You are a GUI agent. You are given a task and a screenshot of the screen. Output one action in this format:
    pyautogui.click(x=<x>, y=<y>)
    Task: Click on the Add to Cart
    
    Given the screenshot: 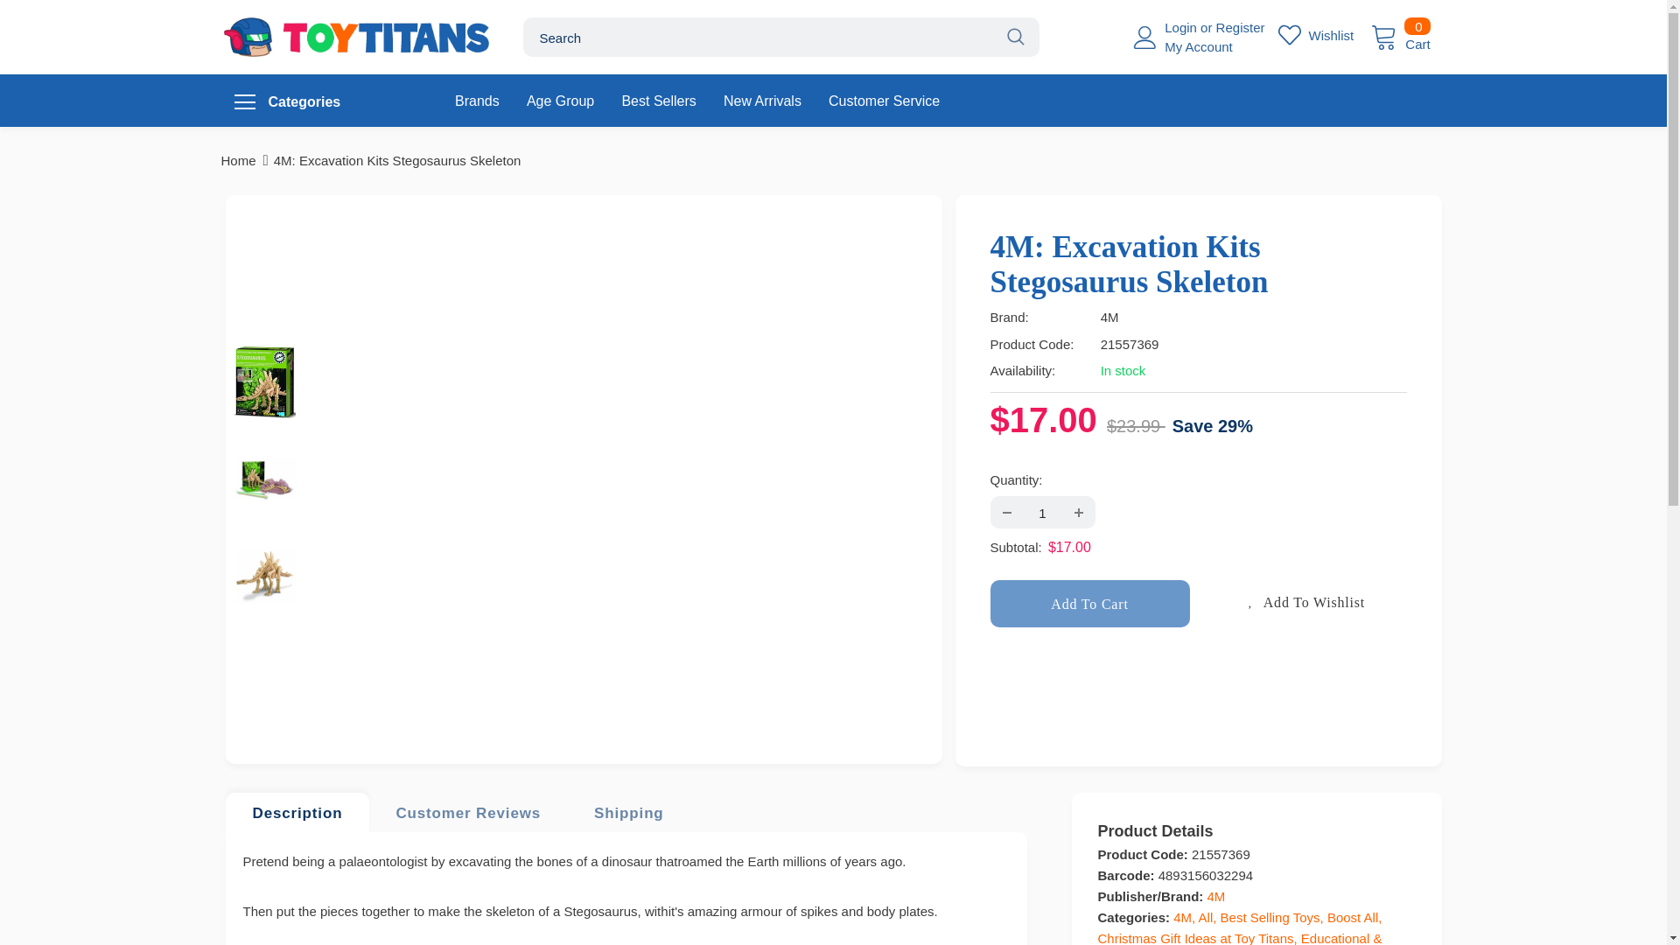 What is the action you would take?
    pyautogui.click(x=1400, y=35)
    